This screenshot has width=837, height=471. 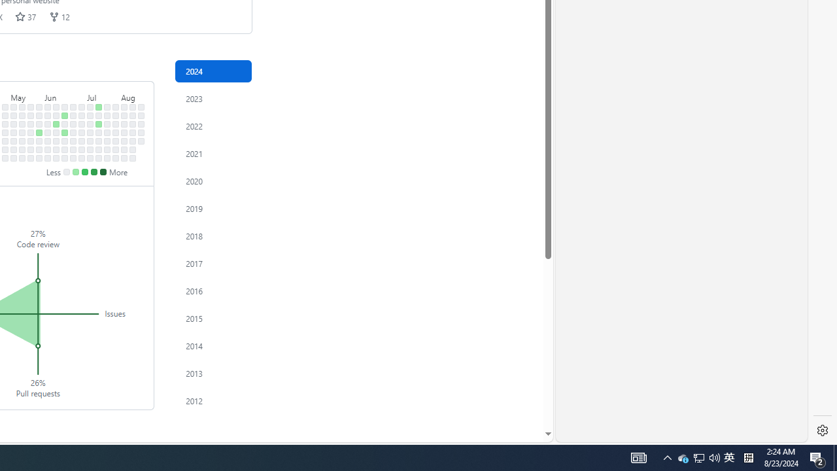 I want to click on No contributions on June 5th., so click(x=48, y=132).